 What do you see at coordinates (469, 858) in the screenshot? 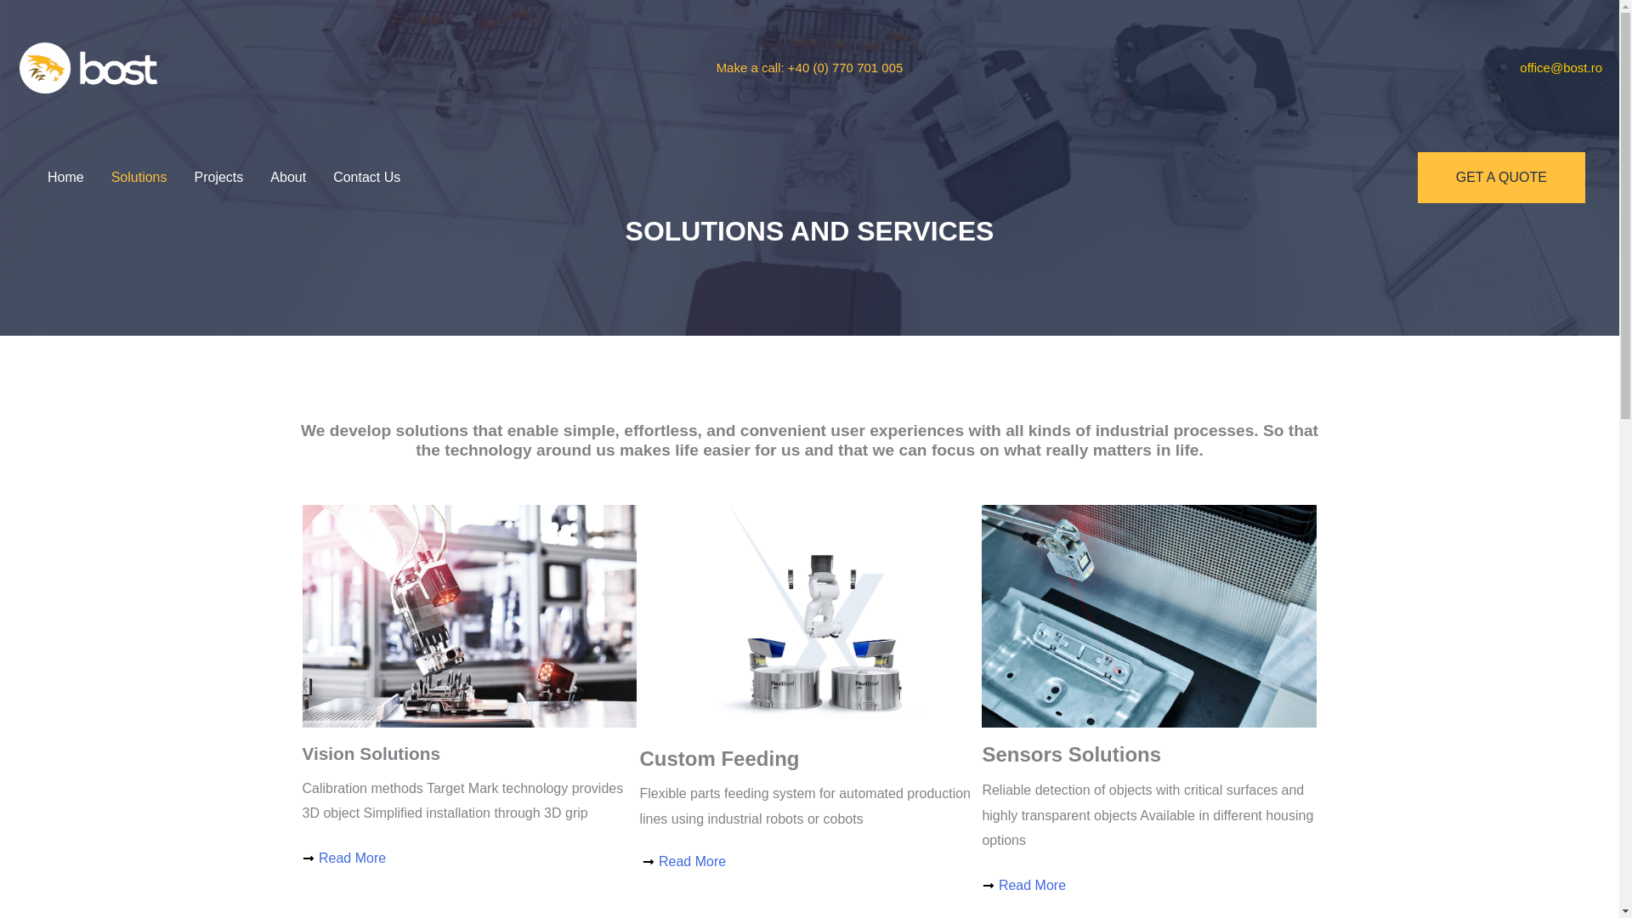
I see `Read More` at bounding box center [469, 858].